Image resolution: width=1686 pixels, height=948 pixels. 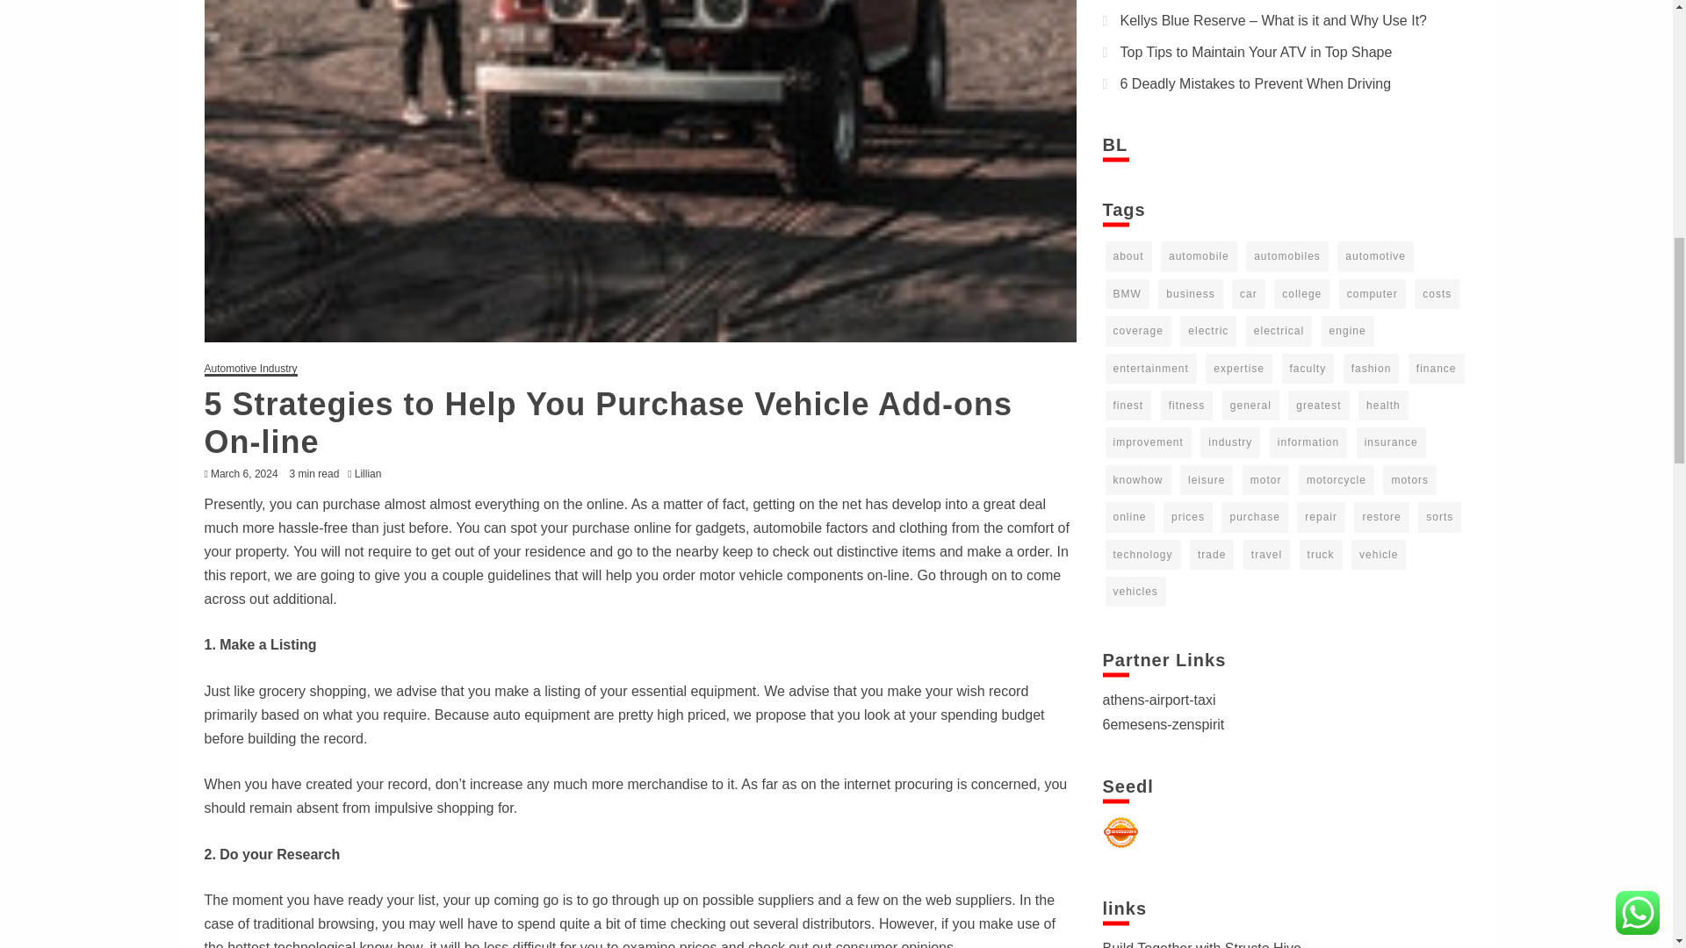 What do you see at coordinates (1120, 832) in the screenshot?
I see `Seedbacklink` at bounding box center [1120, 832].